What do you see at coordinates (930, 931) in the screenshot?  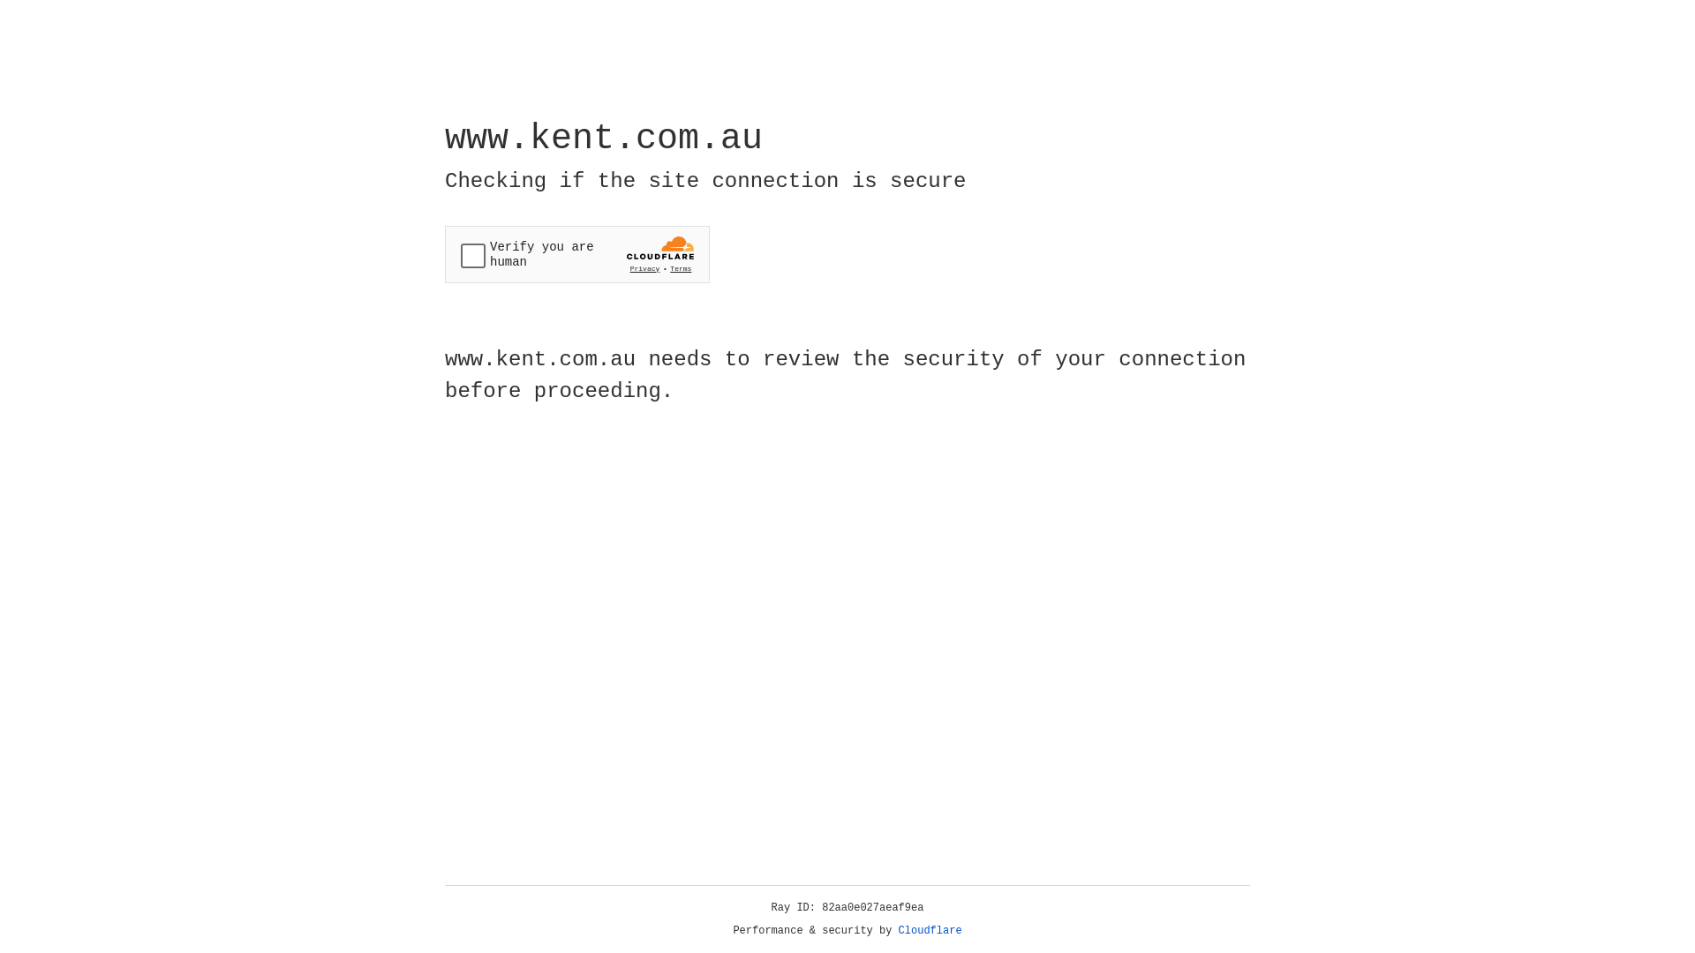 I see `Cloudflare` at bounding box center [930, 931].